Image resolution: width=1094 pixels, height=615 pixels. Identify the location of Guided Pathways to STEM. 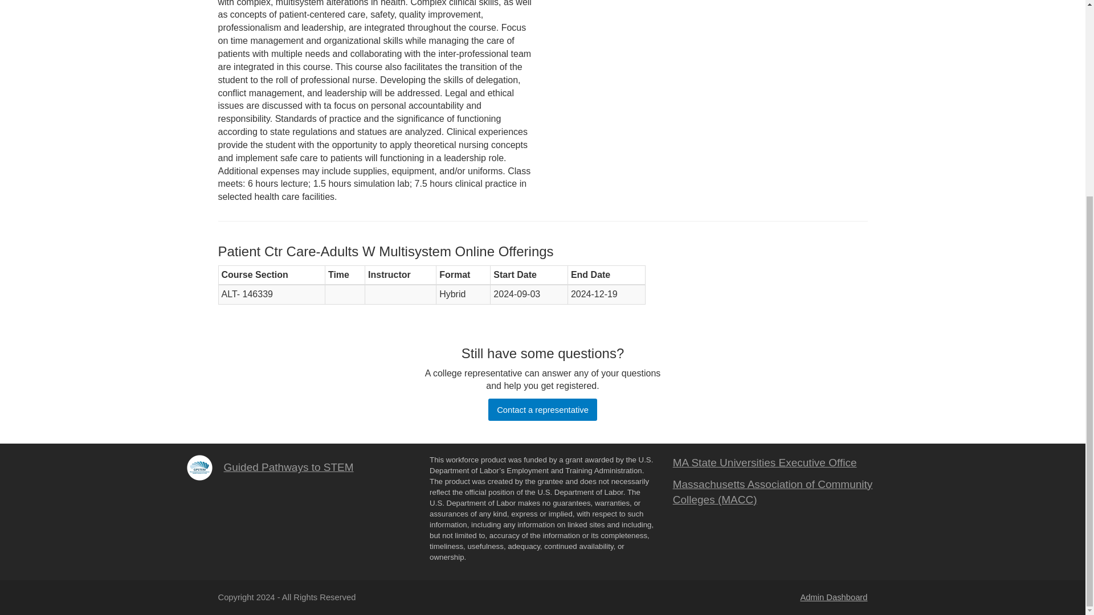
(288, 467).